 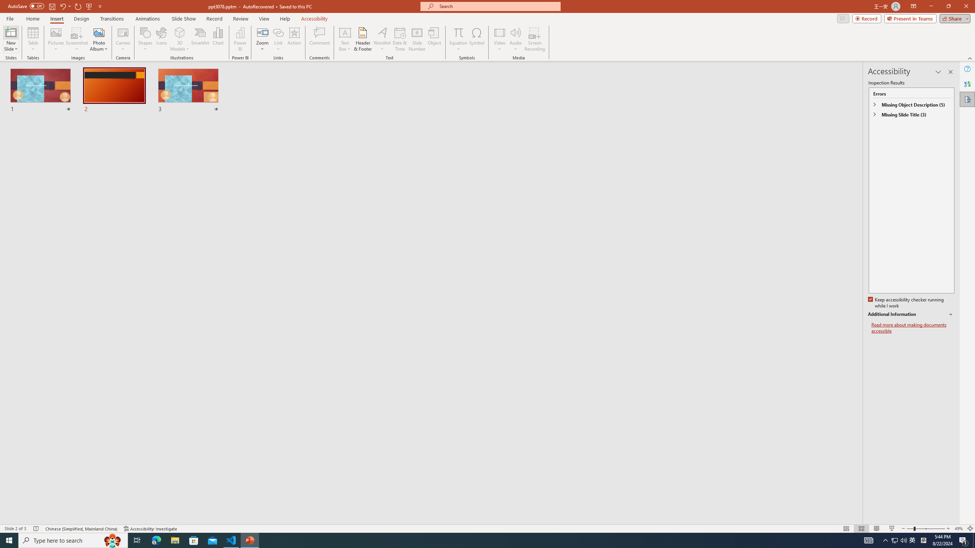 What do you see at coordinates (382, 39) in the screenshot?
I see `WordArt` at bounding box center [382, 39].